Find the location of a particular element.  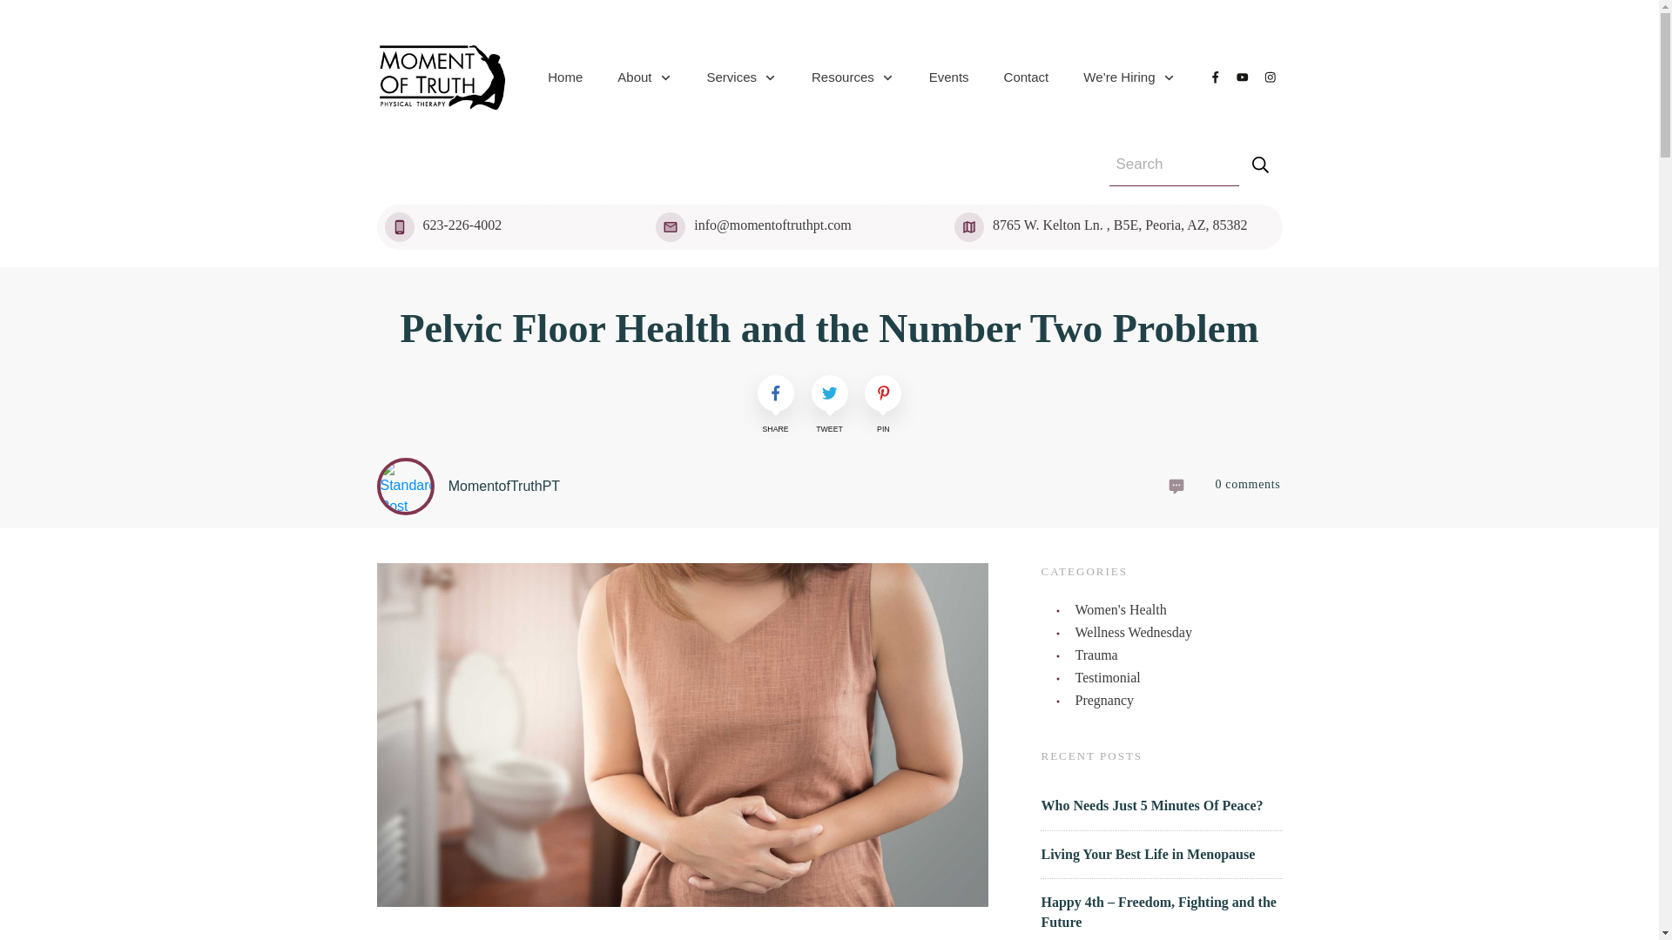

Who Needs Just 5 Minutes Of Peace? is located at coordinates (1153, 805).